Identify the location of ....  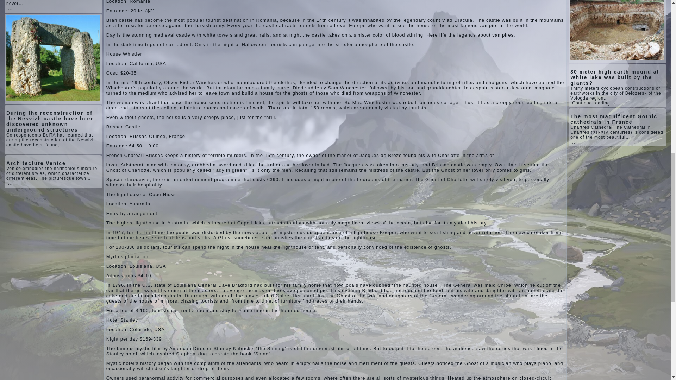
(11, 150).